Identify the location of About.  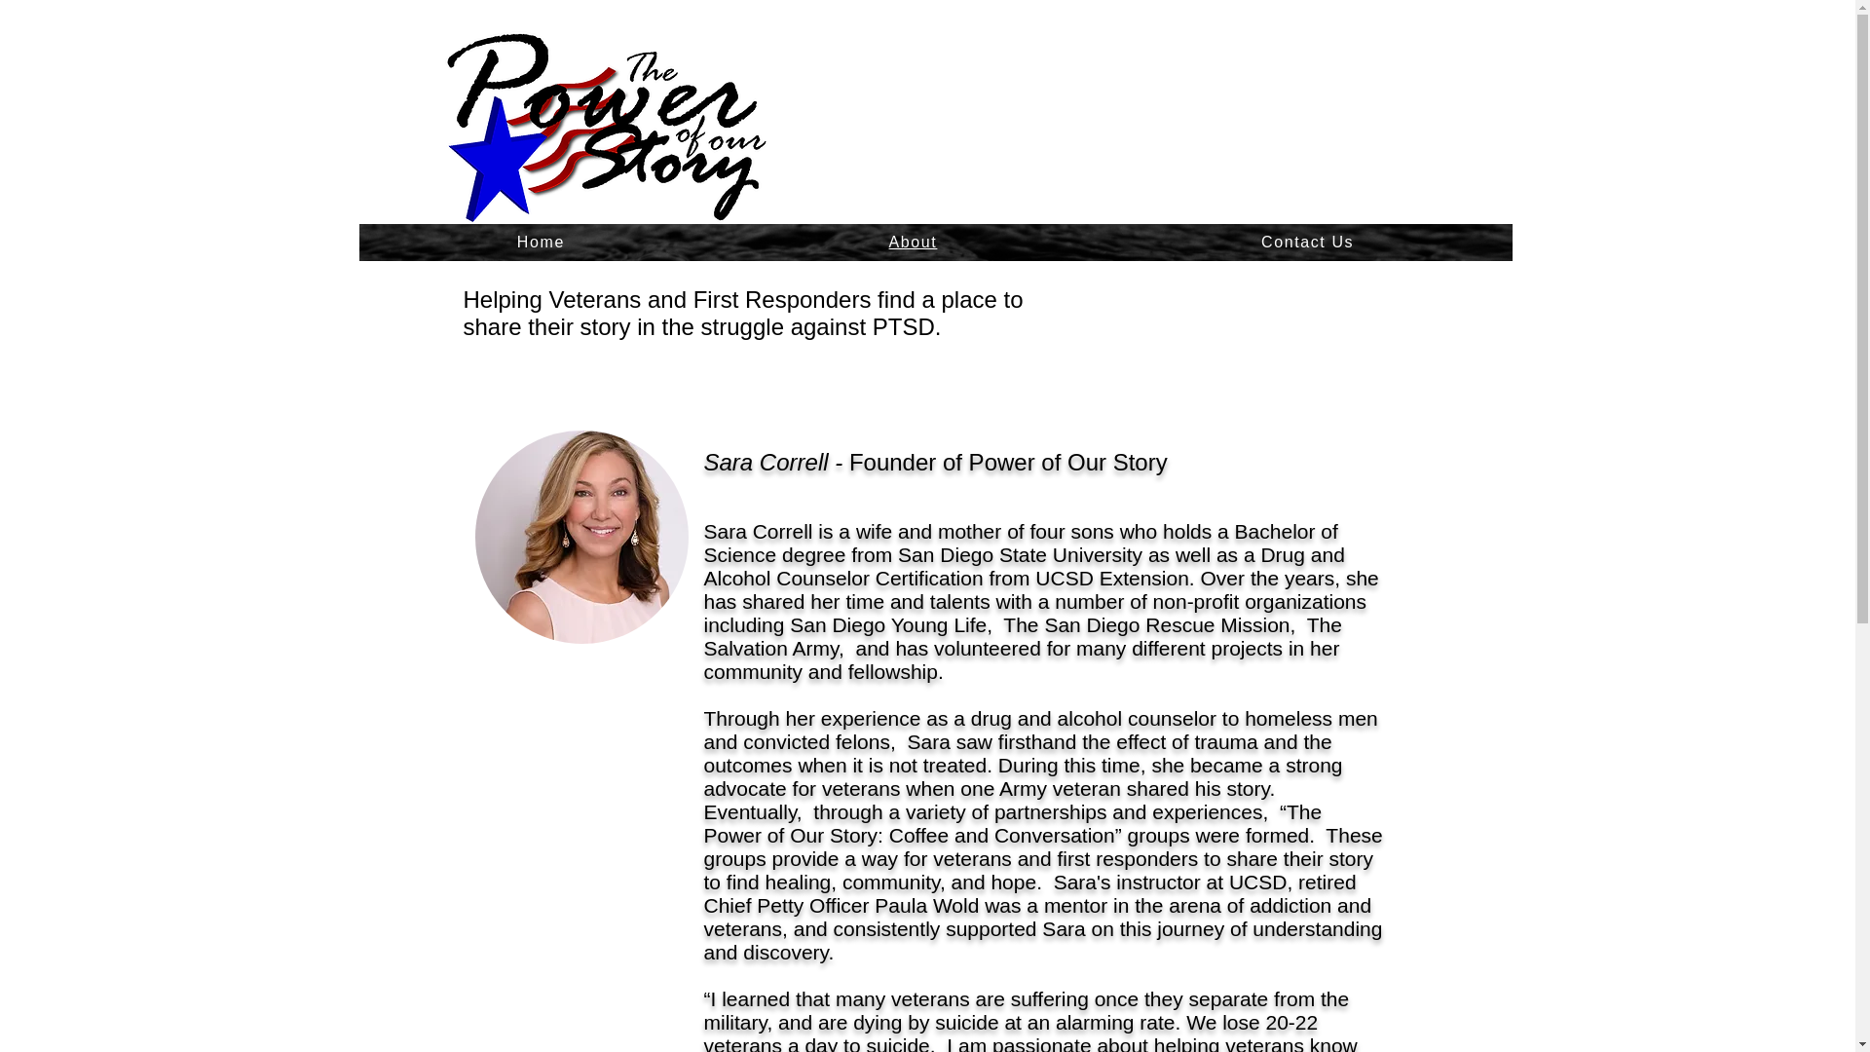
(912, 242).